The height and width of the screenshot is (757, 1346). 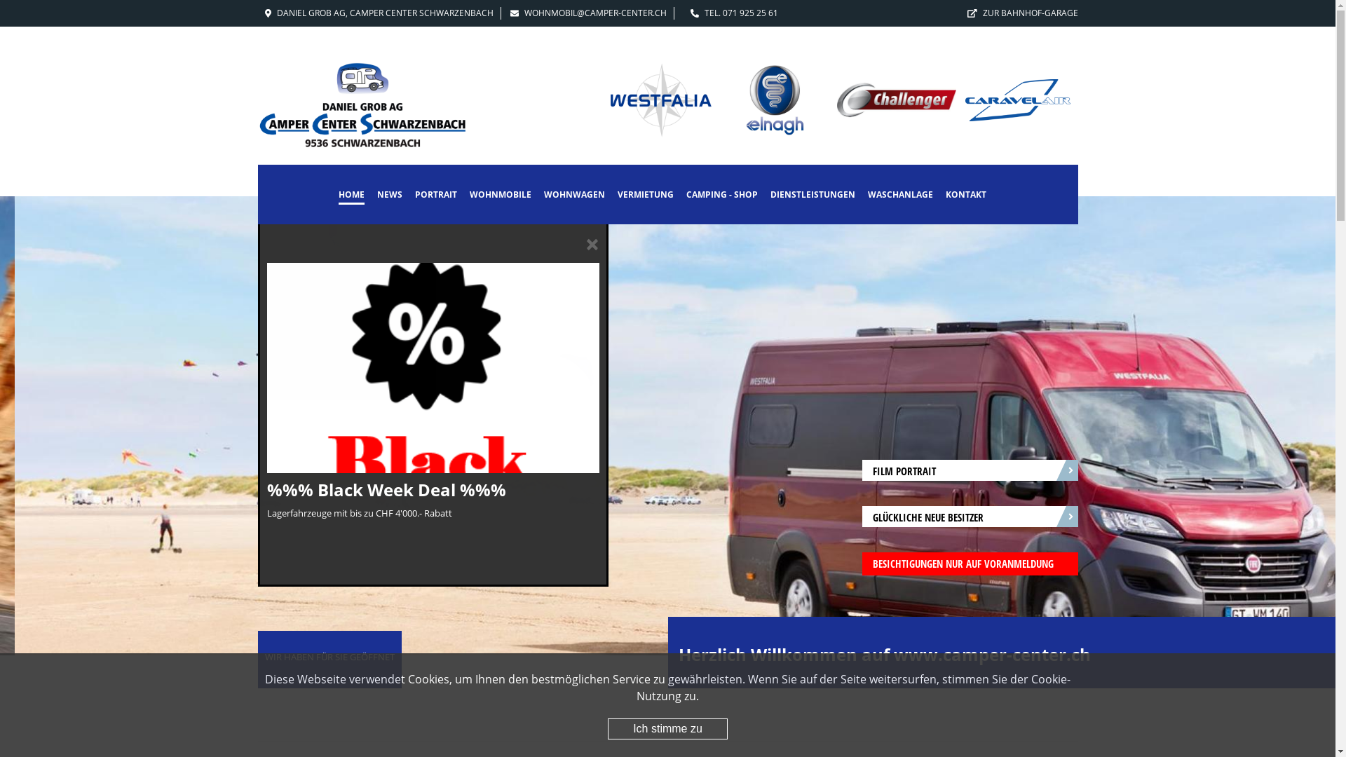 I want to click on Ich stimme zu, so click(x=667, y=729).